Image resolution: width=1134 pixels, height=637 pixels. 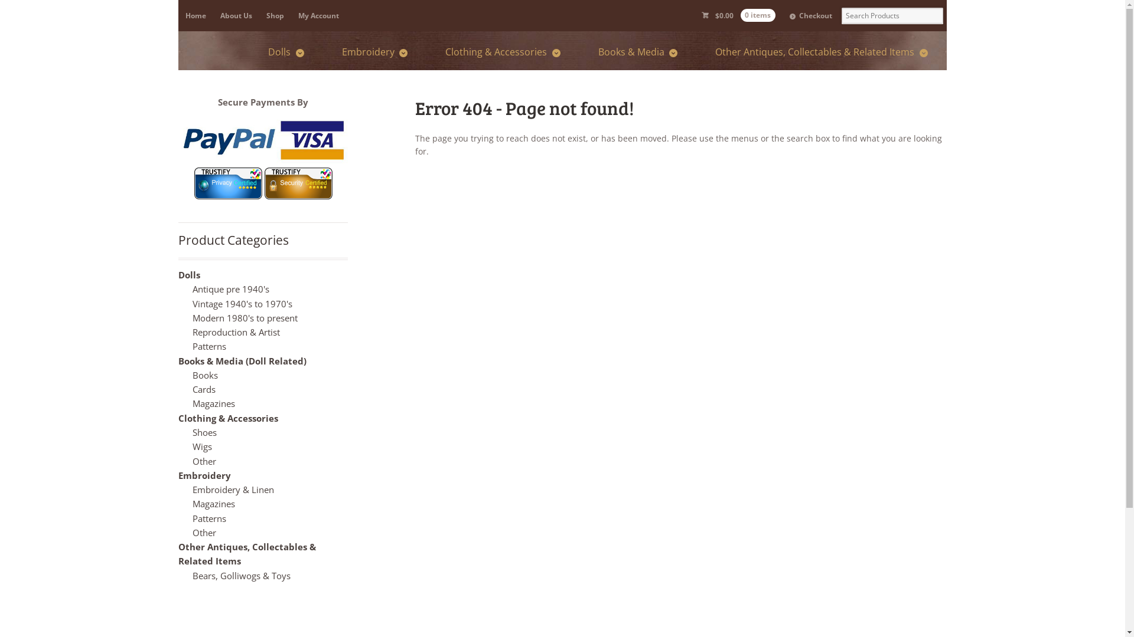 I want to click on Magazines, so click(x=214, y=403).